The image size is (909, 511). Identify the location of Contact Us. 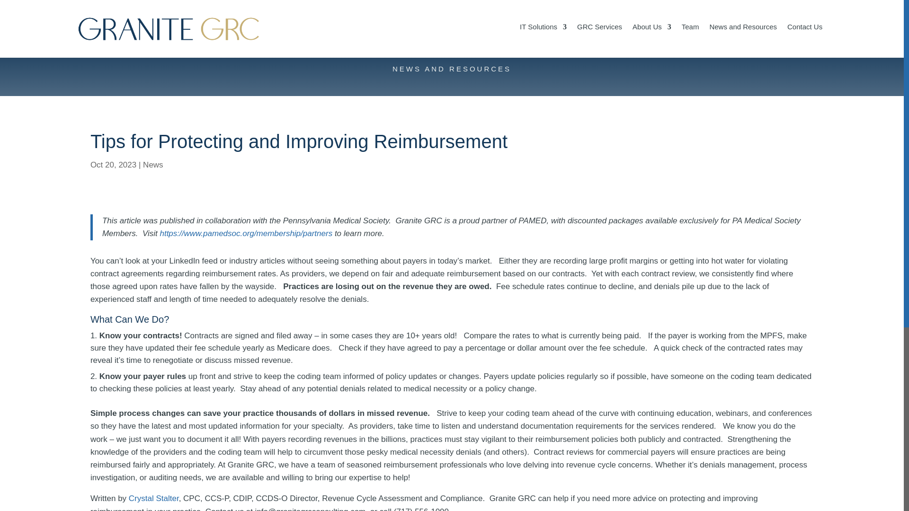
(805, 39).